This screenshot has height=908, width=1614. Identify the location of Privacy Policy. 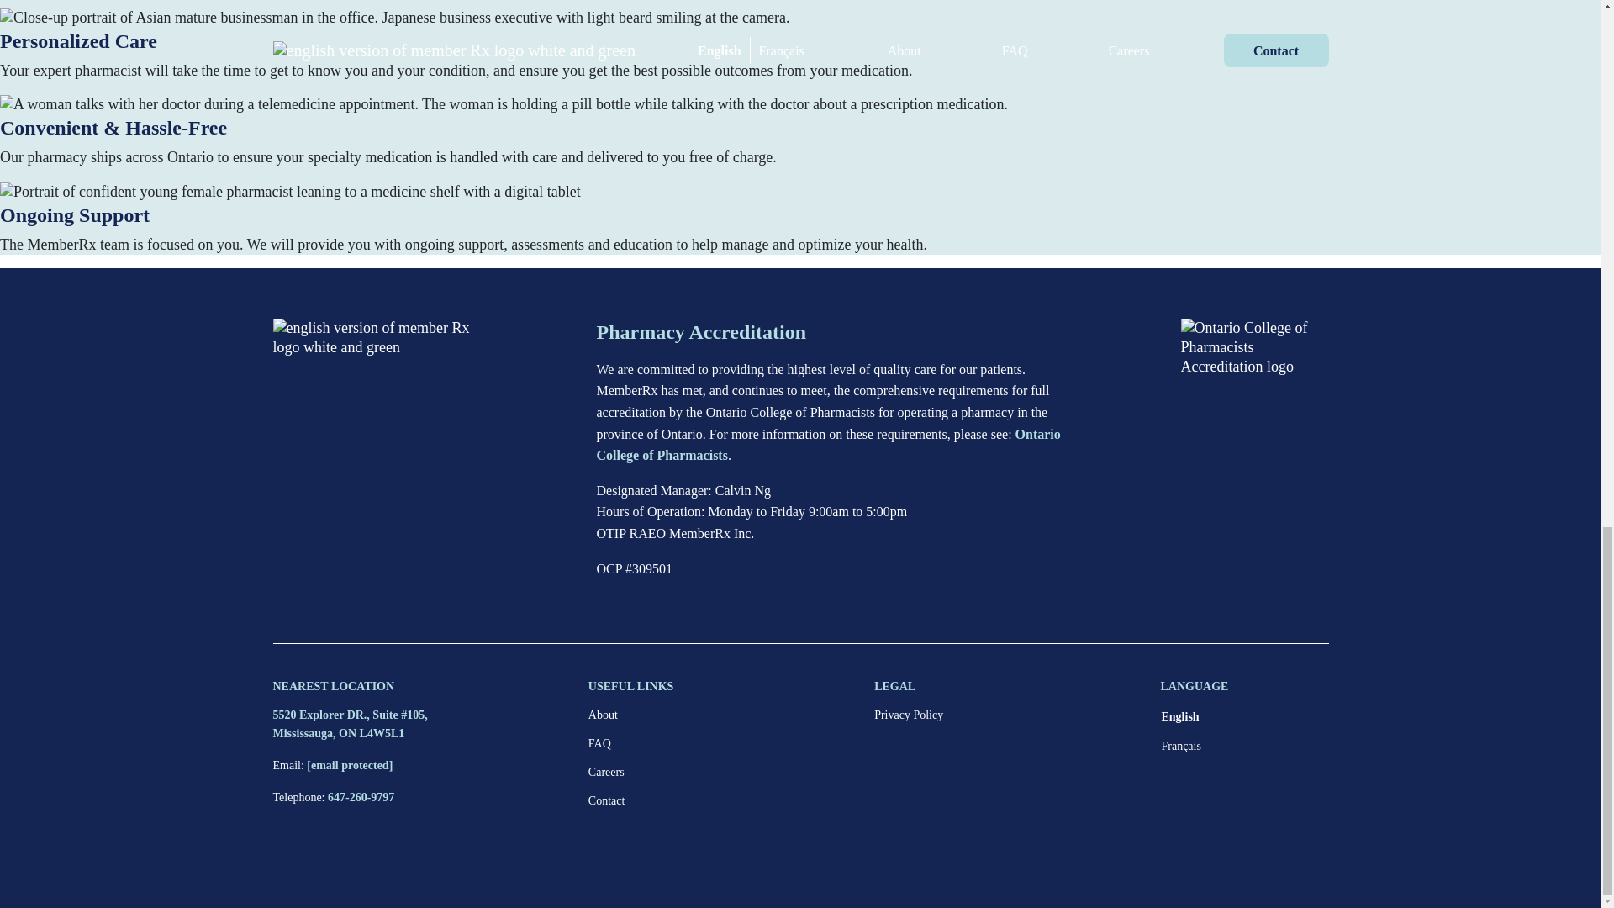
(908, 715).